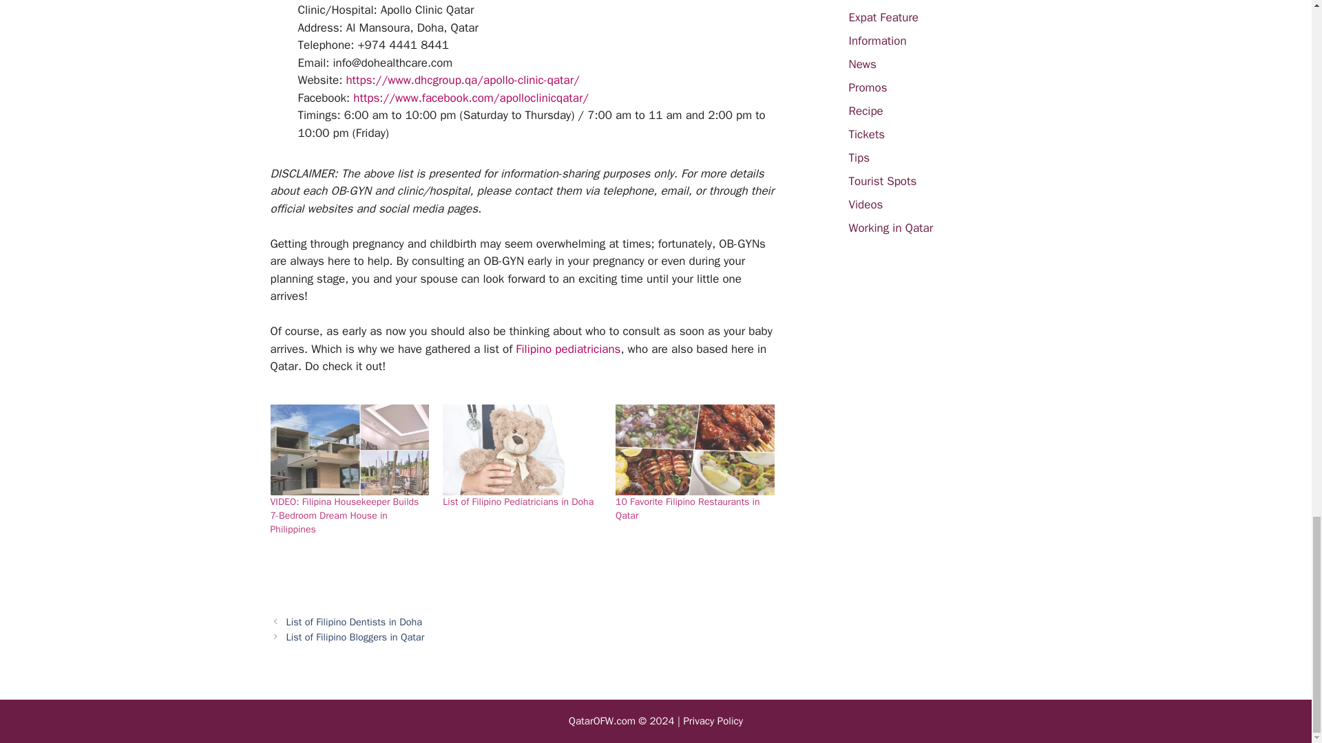  I want to click on List of Filipino Dentists in Doha, so click(355, 622).